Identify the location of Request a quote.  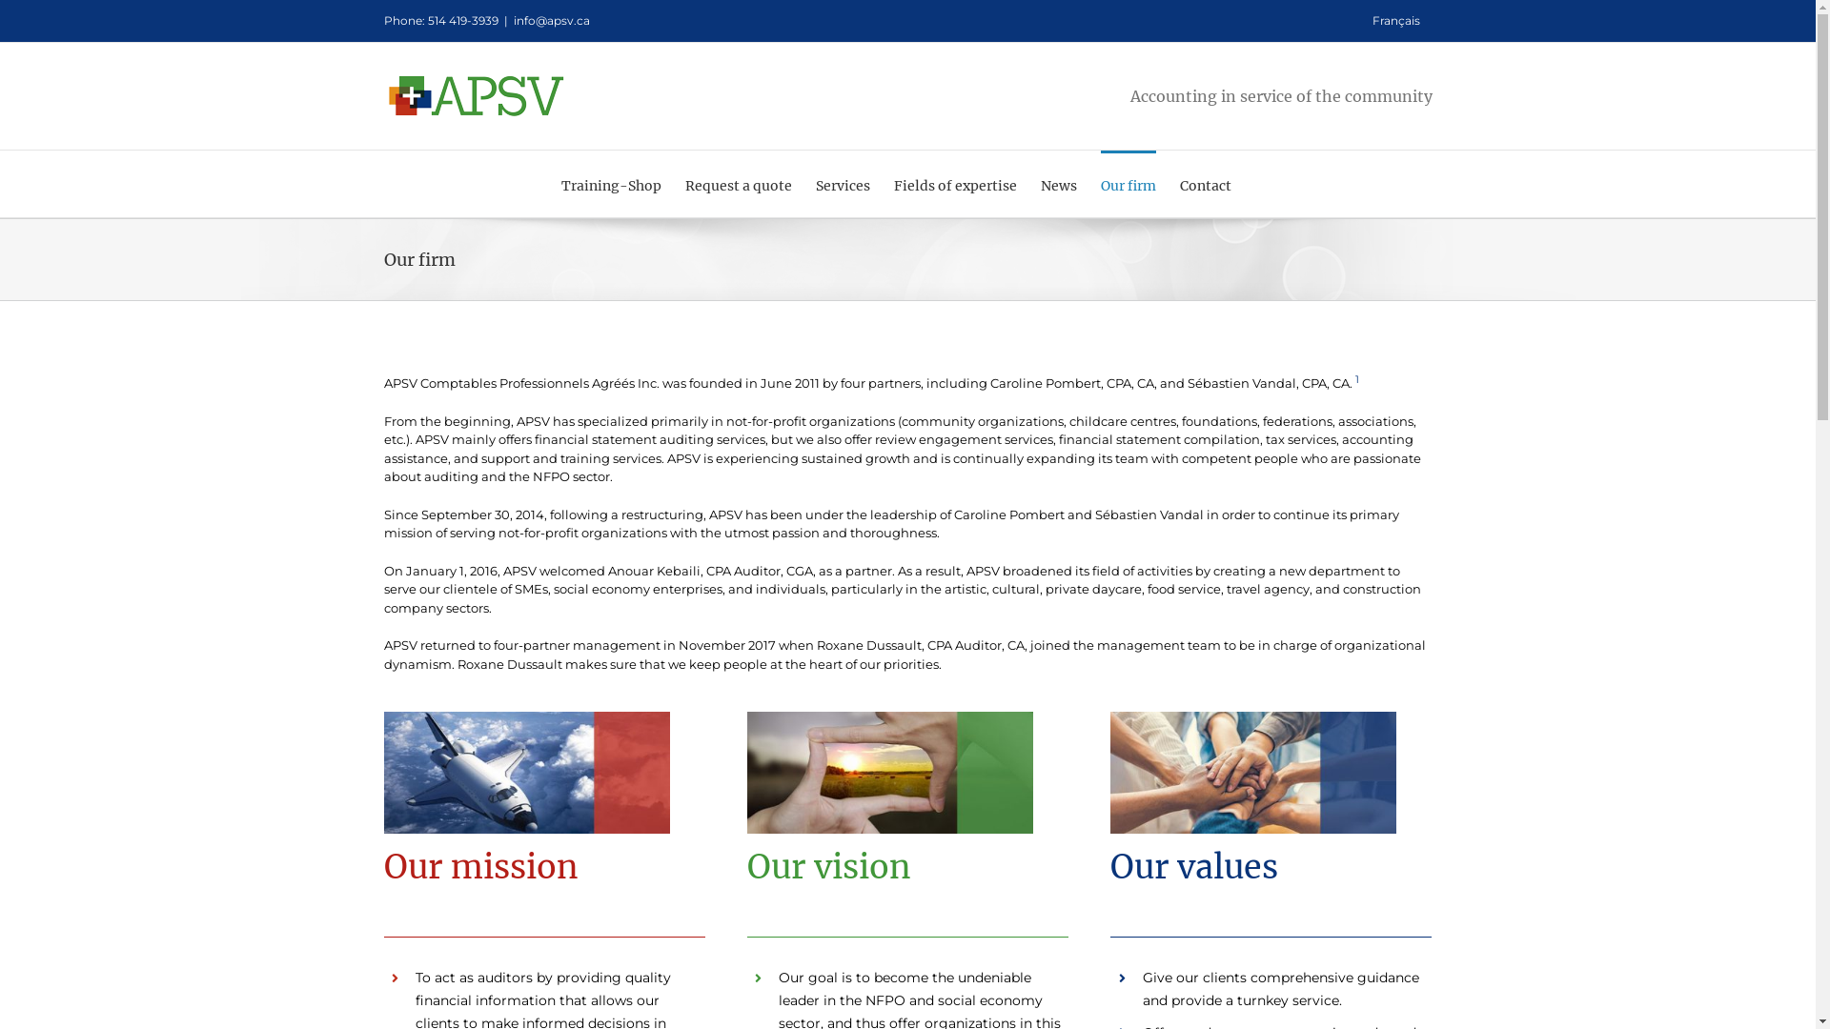
(738, 184).